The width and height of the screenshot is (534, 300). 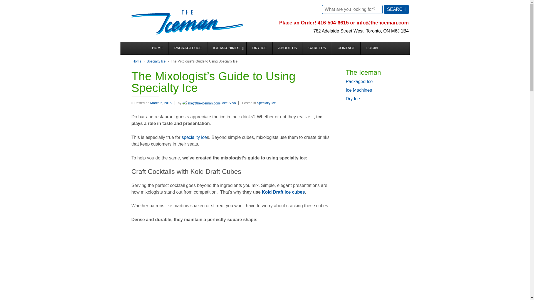 I want to click on Home, so click(x=137, y=61).